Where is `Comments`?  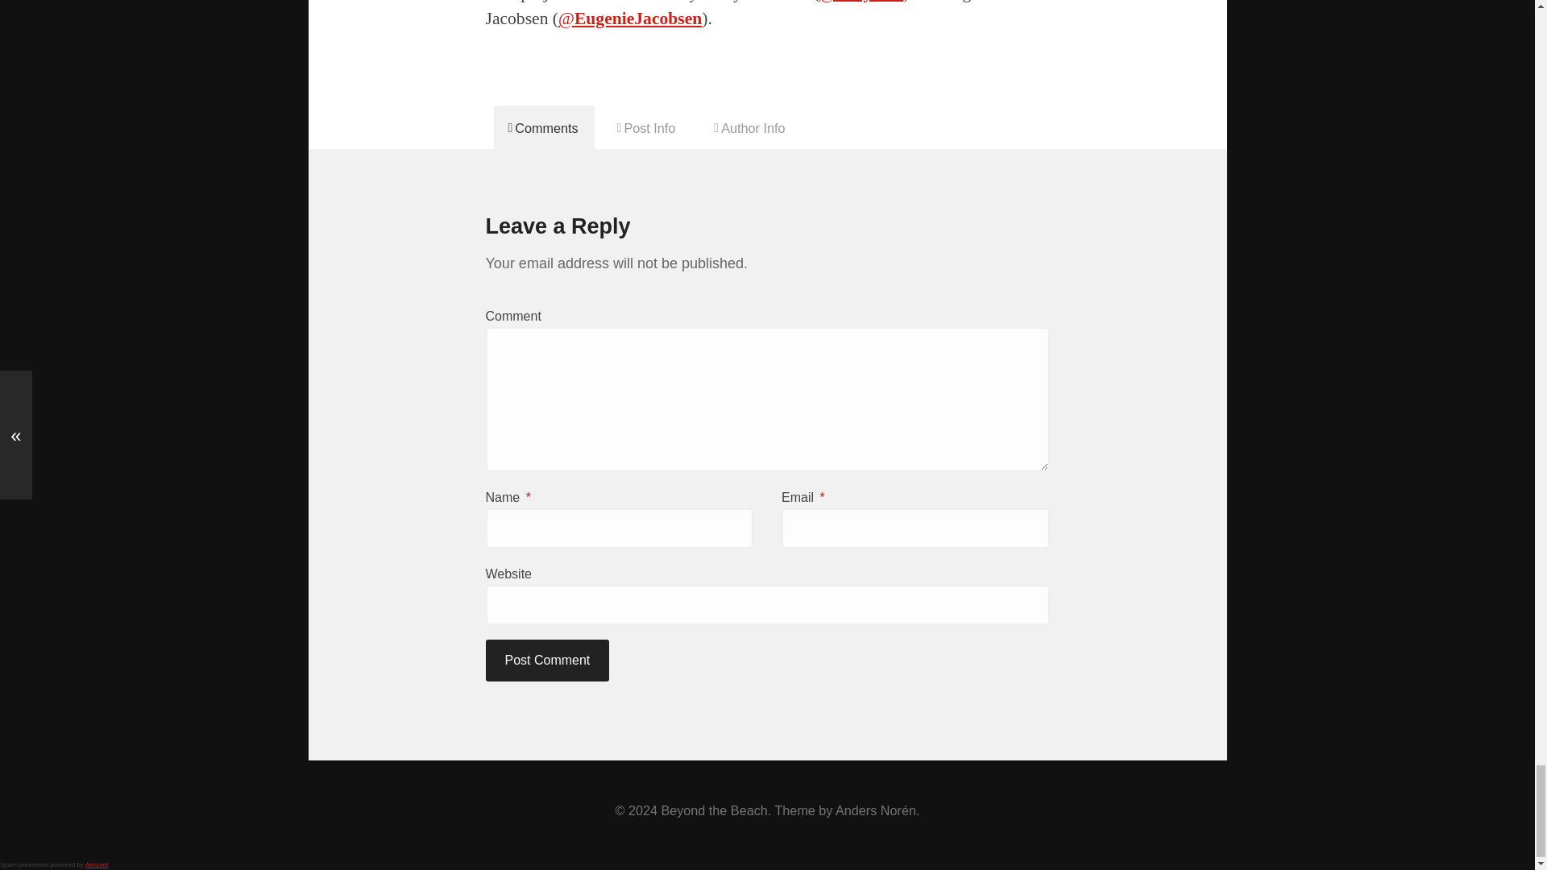
Comments is located at coordinates (543, 126).